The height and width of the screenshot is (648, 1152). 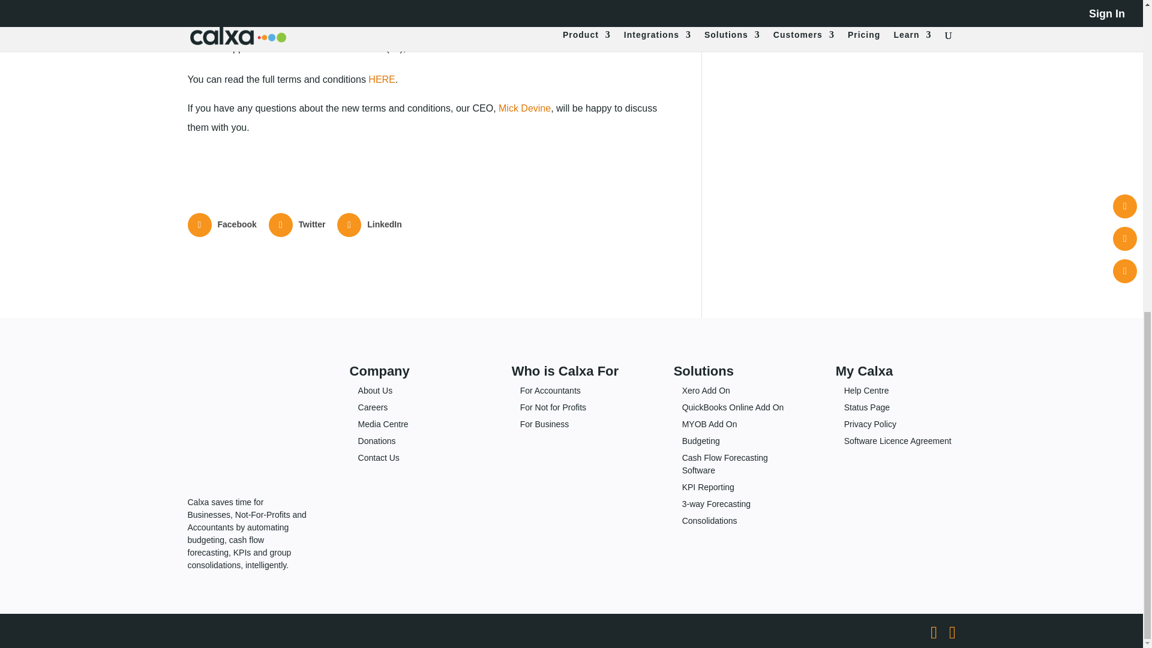 What do you see at coordinates (382, 79) in the screenshot?
I see `HERE` at bounding box center [382, 79].